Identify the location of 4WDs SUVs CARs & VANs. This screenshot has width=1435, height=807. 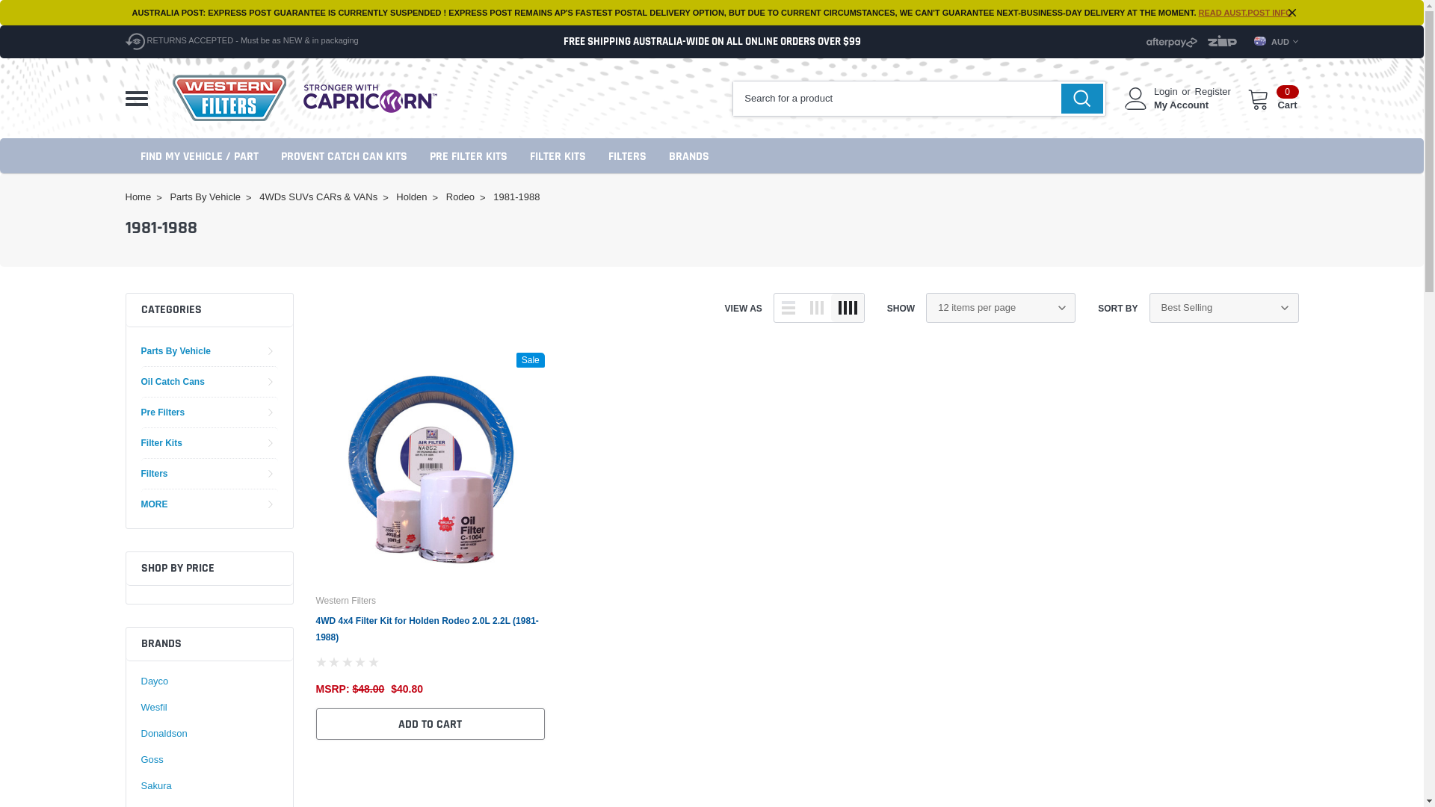
(318, 197).